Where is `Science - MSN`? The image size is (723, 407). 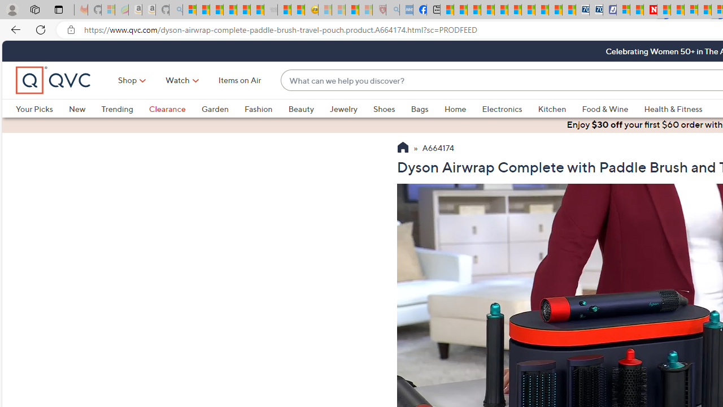
Science - MSN is located at coordinates (351, 10).